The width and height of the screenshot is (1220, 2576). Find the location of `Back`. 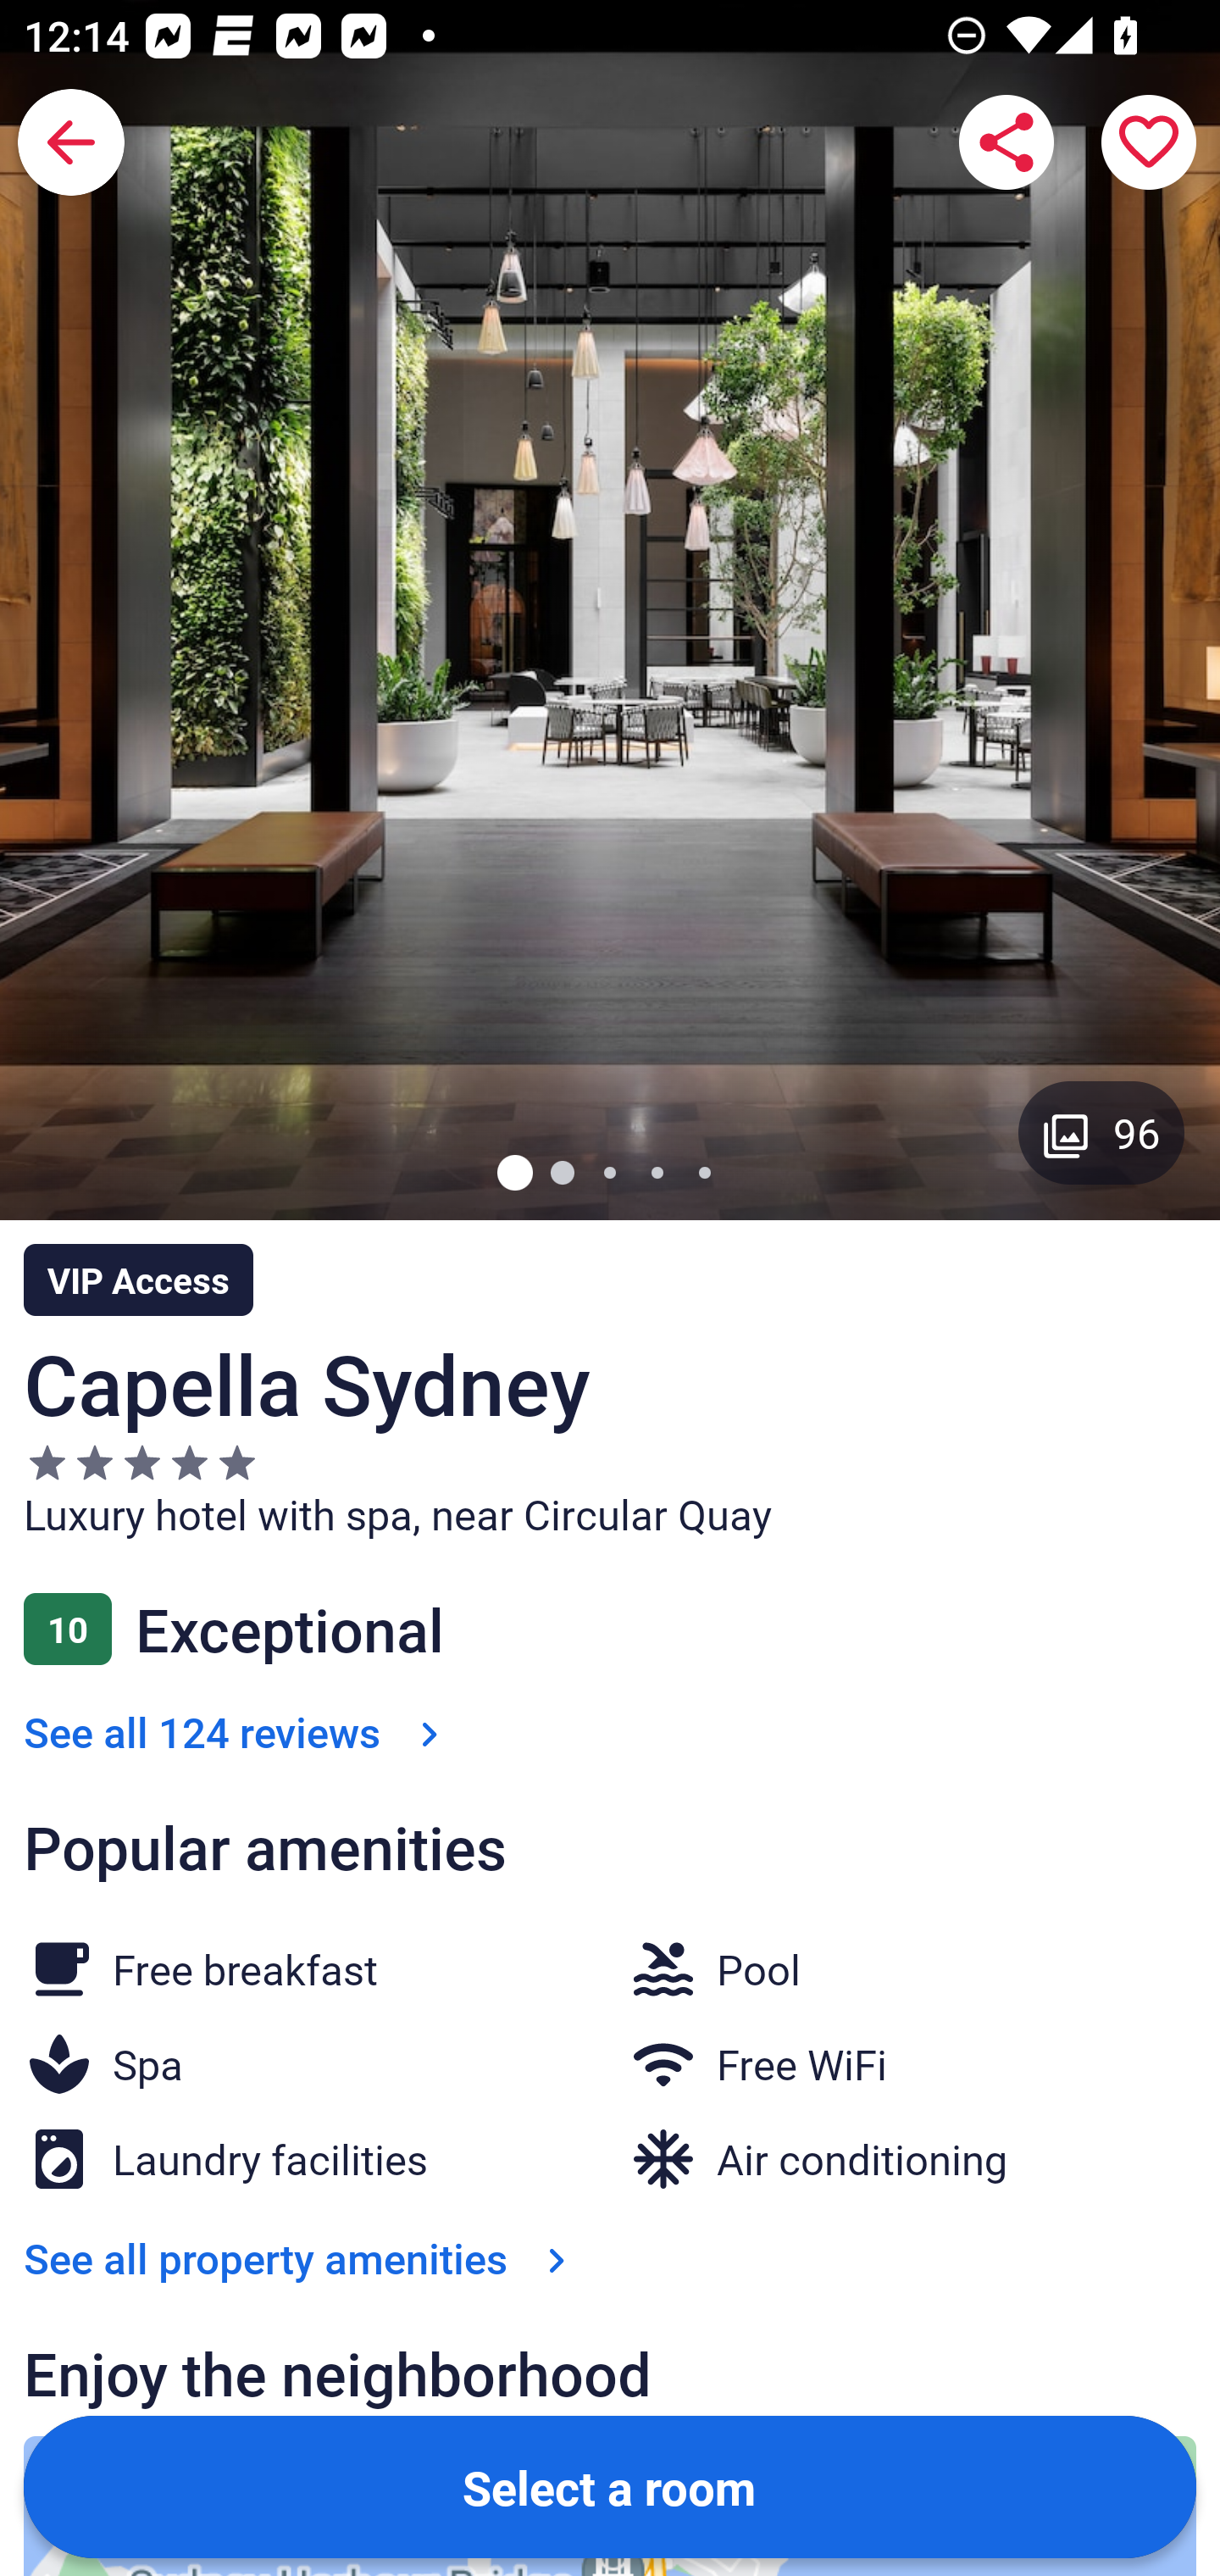

Back is located at coordinates (71, 142).